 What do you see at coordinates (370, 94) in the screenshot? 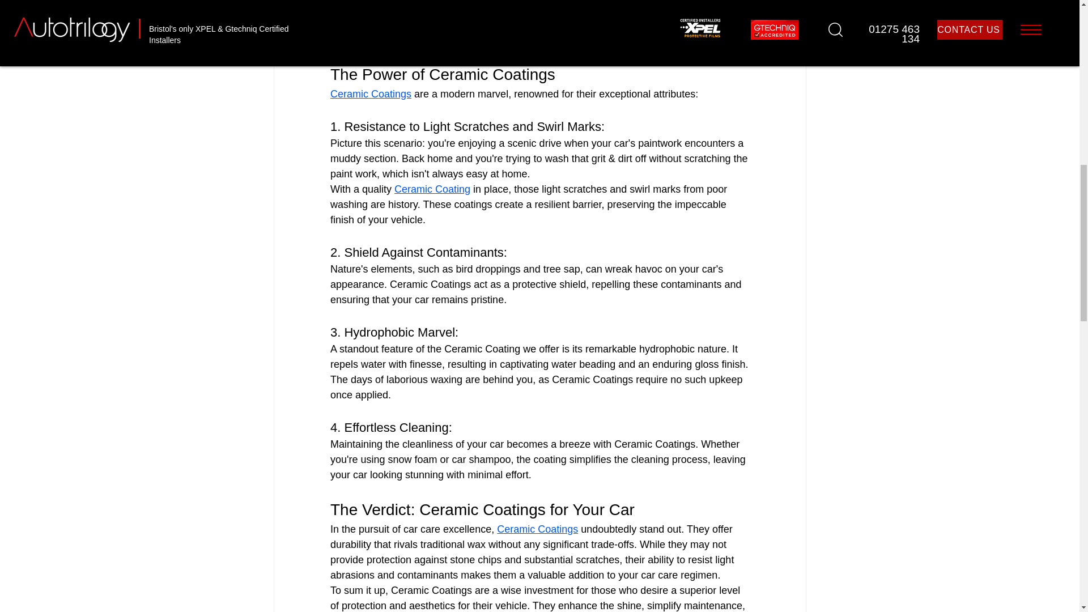
I see `Ceramic Coatings` at bounding box center [370, 94].